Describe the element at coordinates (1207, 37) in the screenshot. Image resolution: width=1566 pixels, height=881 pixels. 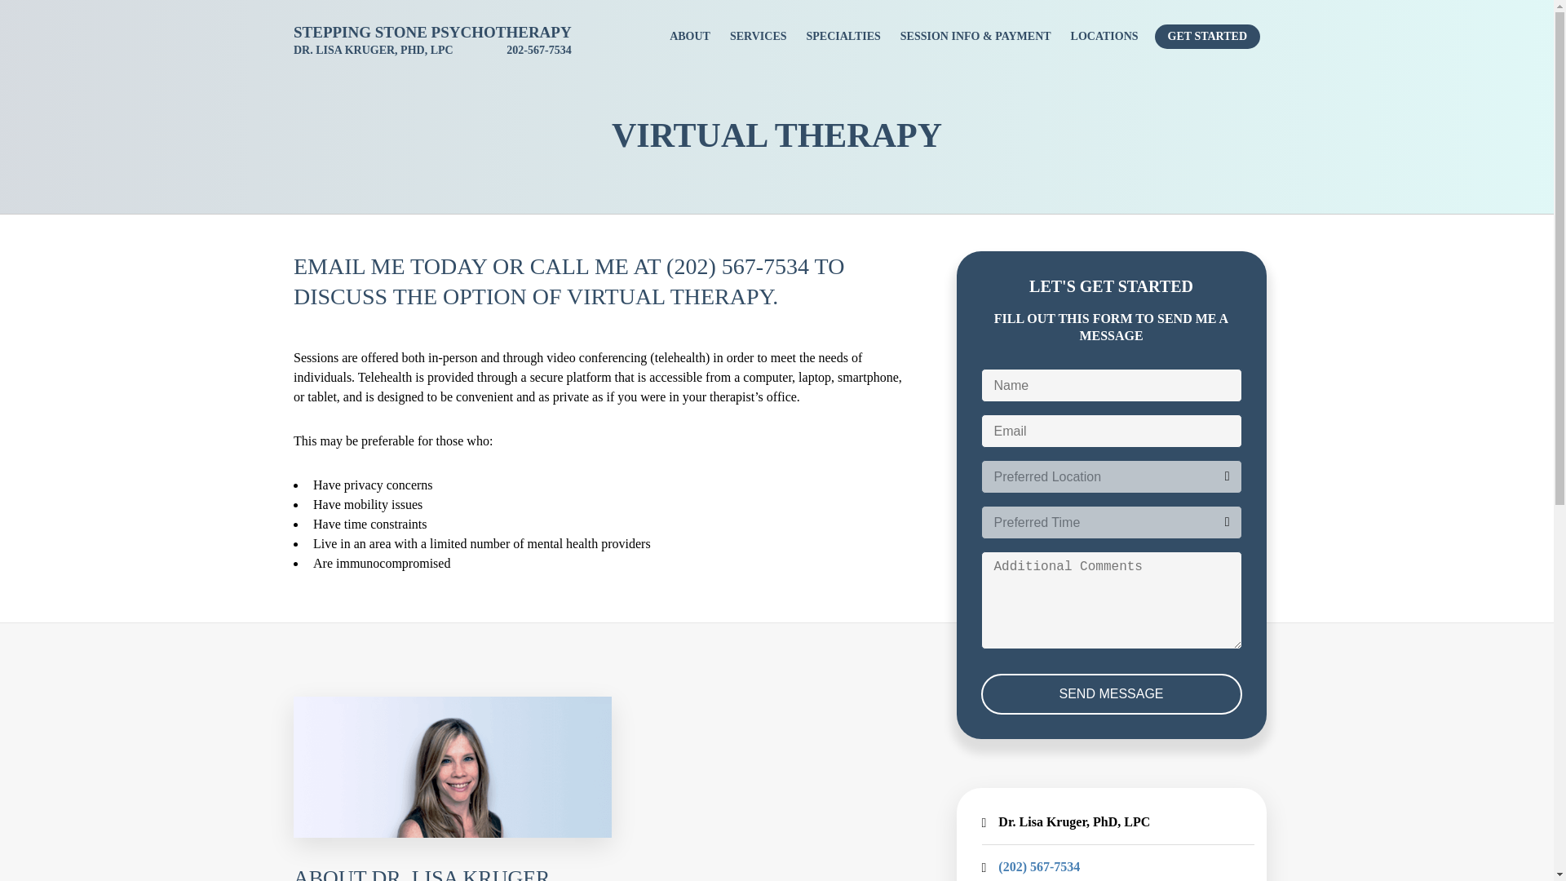
I see `GET STARTED` at that location.